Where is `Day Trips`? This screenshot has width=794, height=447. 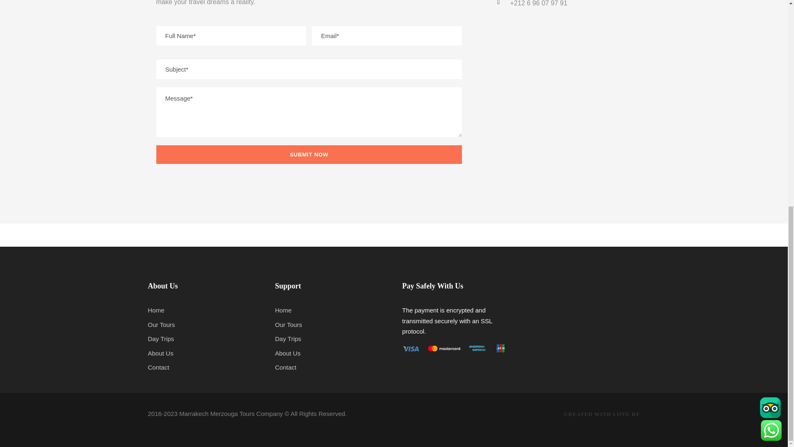 Day Trips is located at coordinates (288, 339).